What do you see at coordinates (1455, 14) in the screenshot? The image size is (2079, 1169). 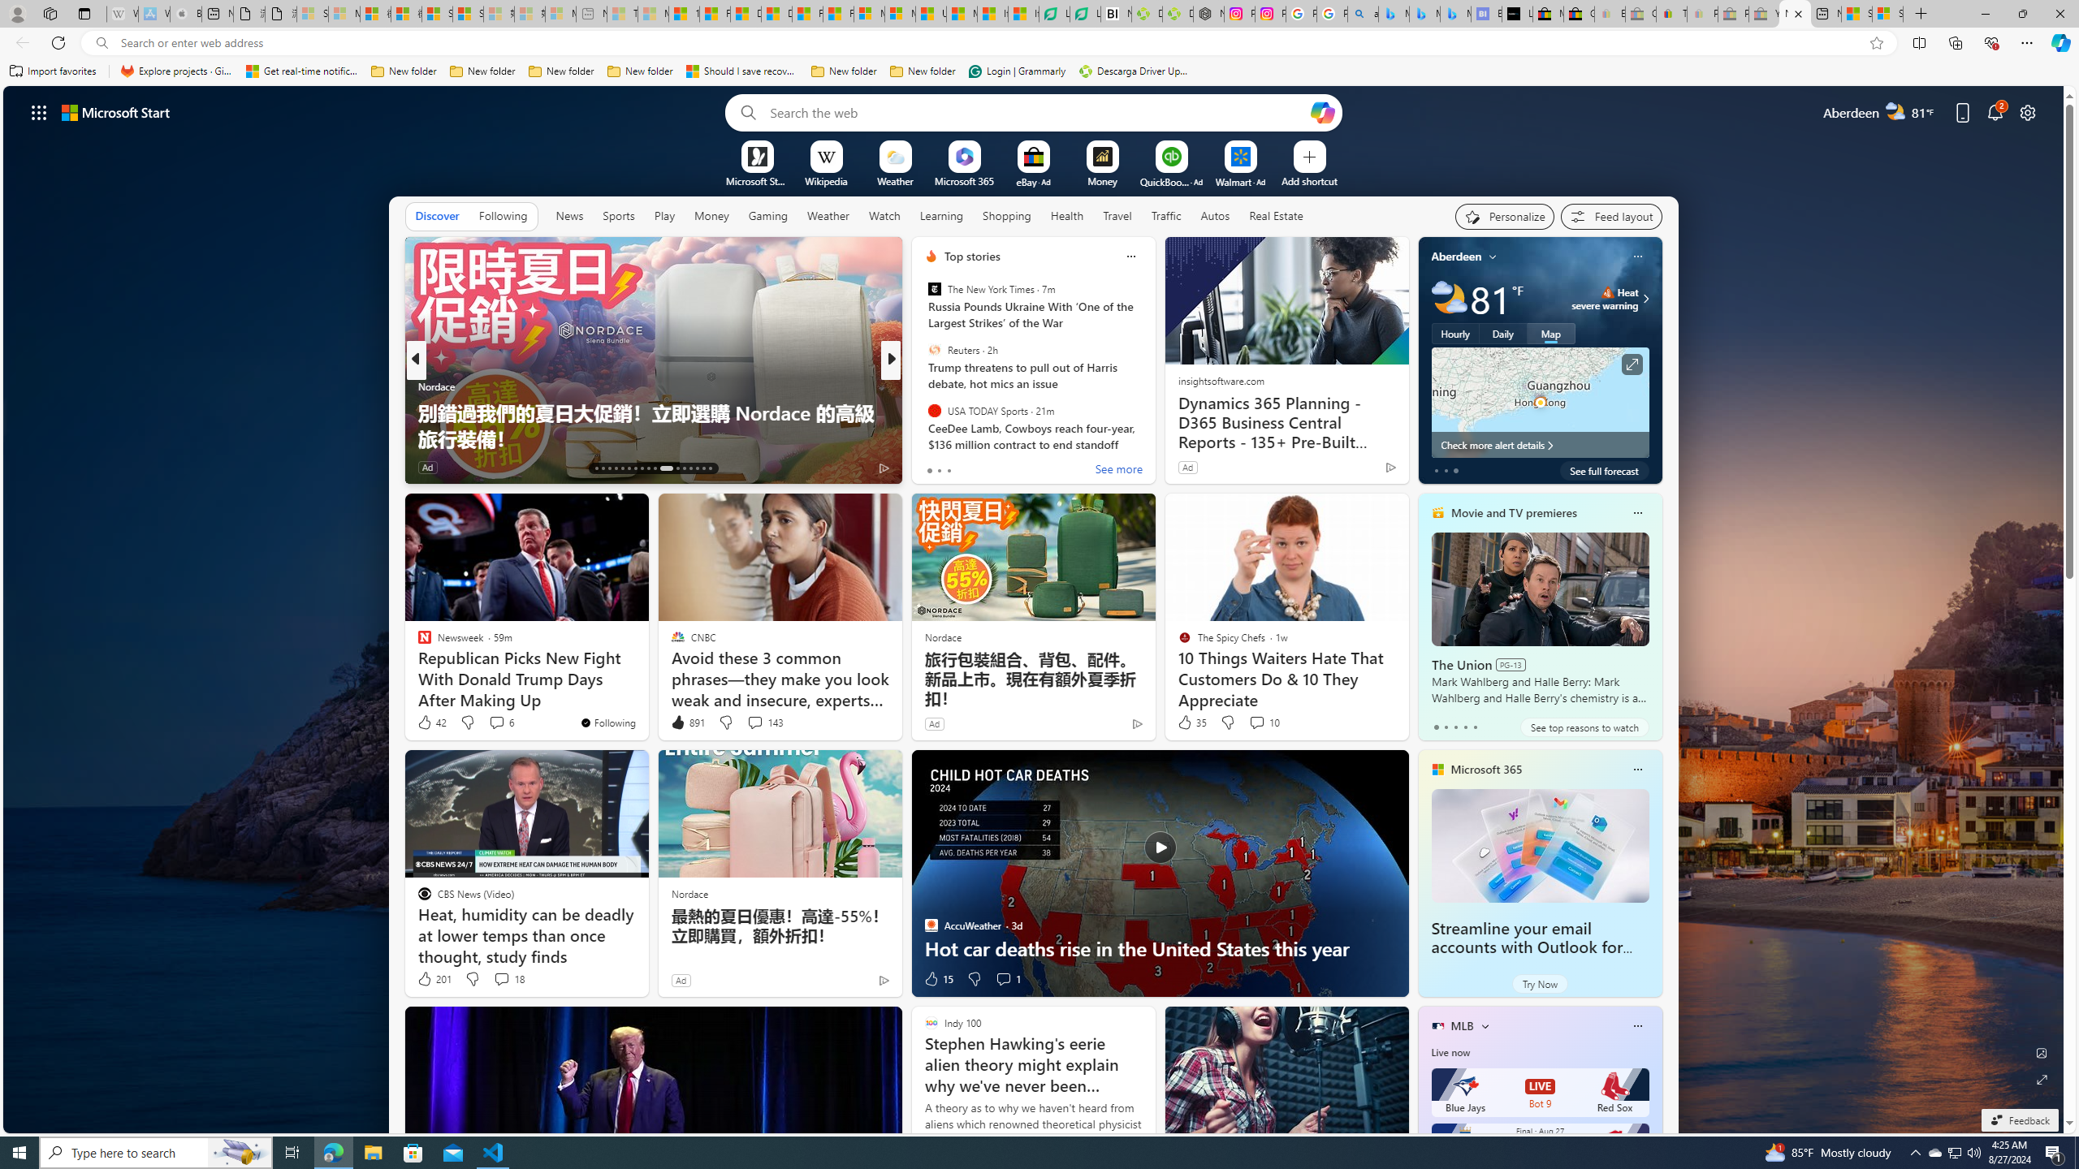 I see `Microsoft Bing Travel - Shangri-La Hotel Bangkok` at bounding box center [1455, 14].